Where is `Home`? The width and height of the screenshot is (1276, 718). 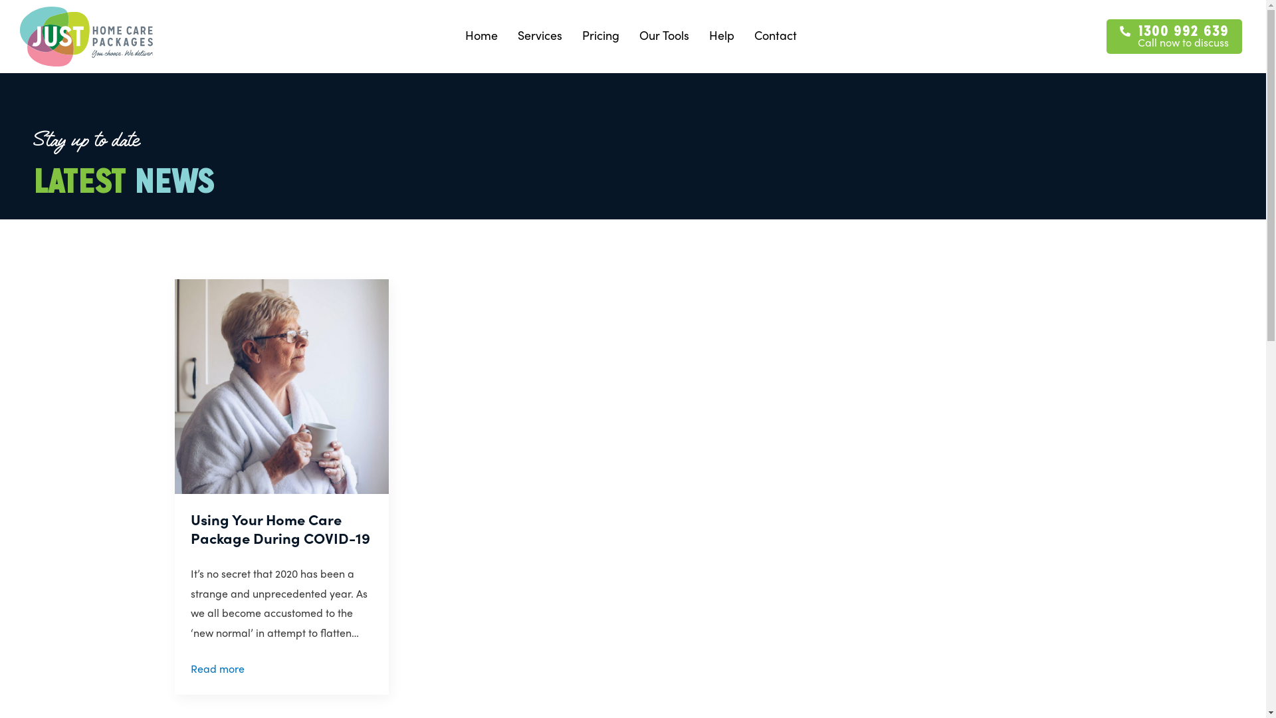 Home is located at coordinates (481, 35).